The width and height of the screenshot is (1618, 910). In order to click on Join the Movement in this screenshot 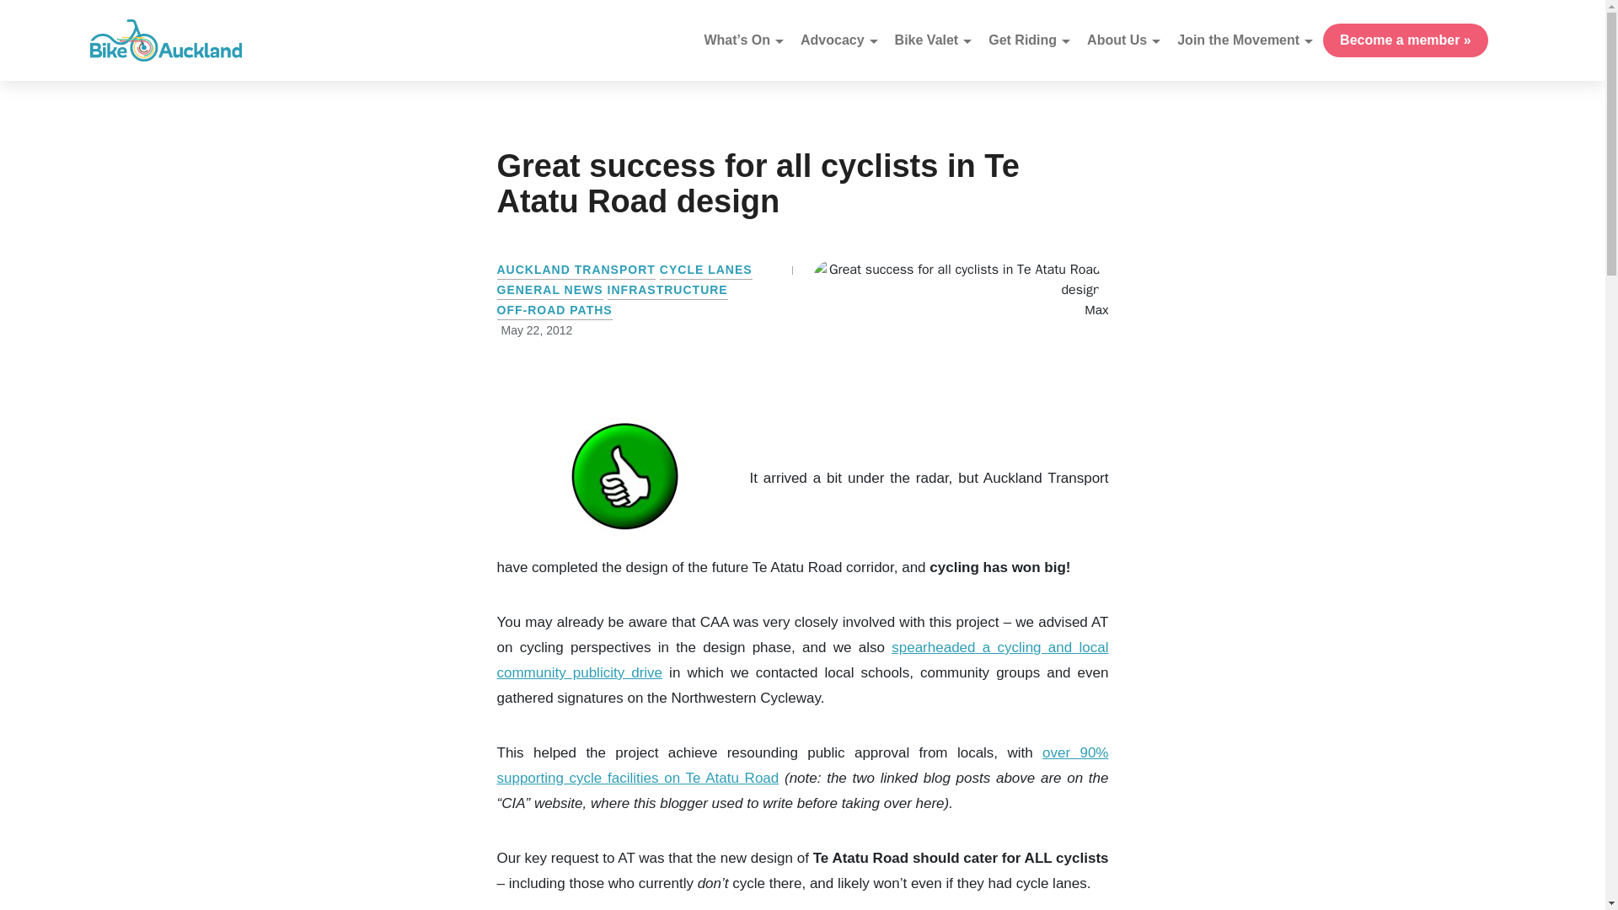, I will do `click(1237, 40)`.